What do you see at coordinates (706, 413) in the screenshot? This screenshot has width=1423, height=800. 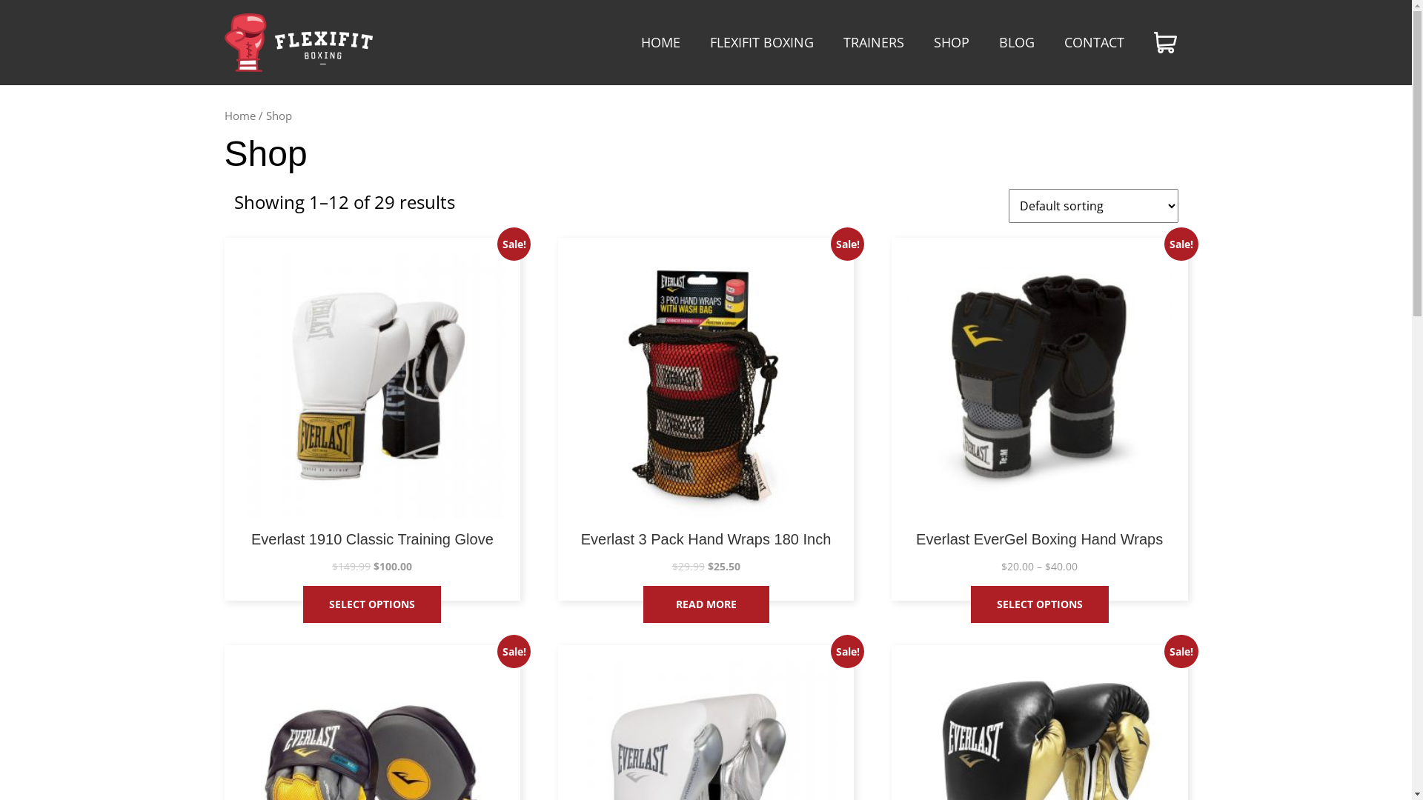 I see `Sale!
Everlast 3 Pack Hand Wraps 180 Inch
$29.99 $25.50` at bounding box center [706, 413].